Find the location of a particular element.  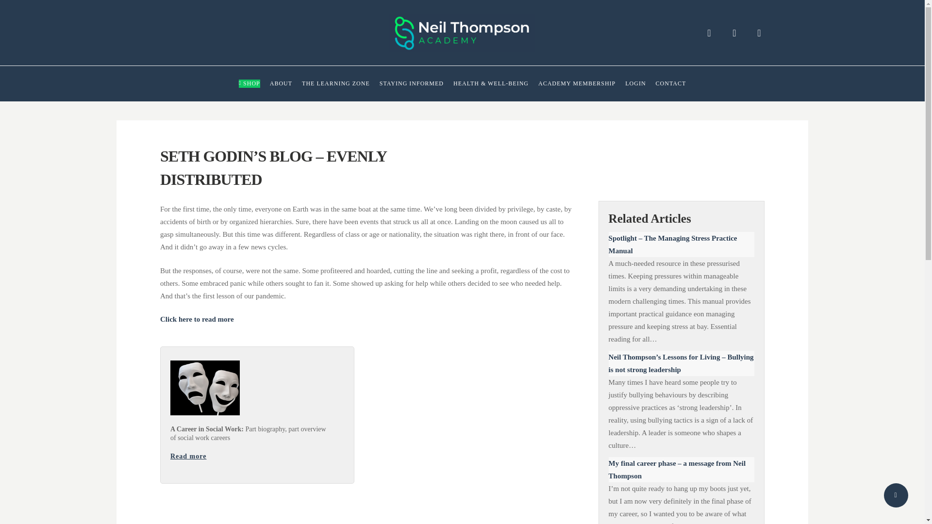

SHOP is located at coordinates (249, 83).